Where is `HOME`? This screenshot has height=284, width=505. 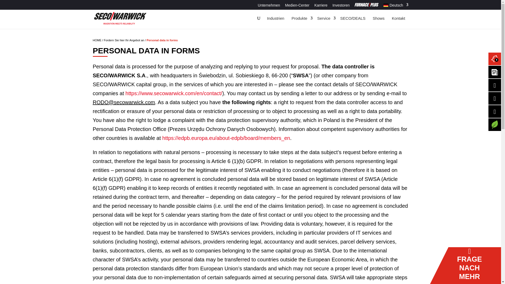 HOME is located at coordinates (97, 40).